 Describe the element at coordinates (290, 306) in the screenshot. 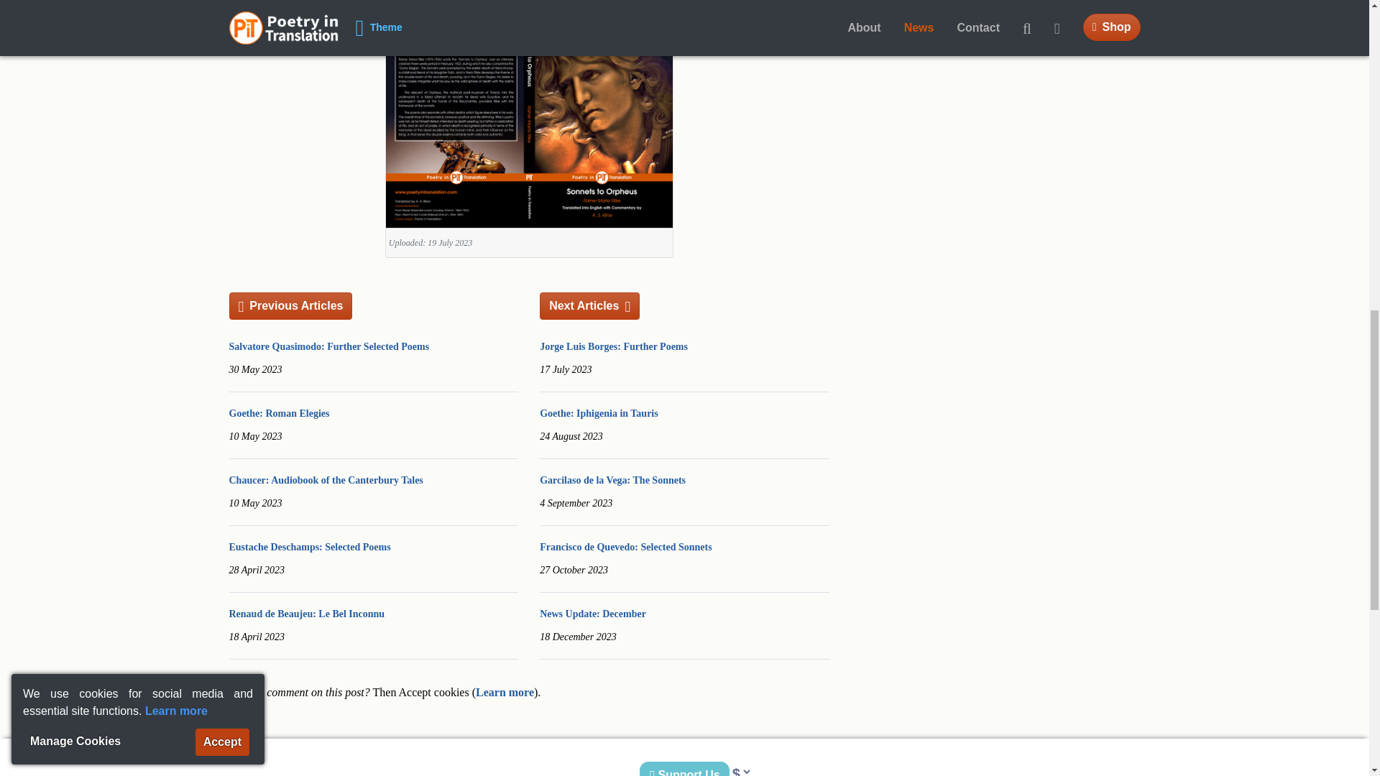

I see `Previous Articles` at that location.